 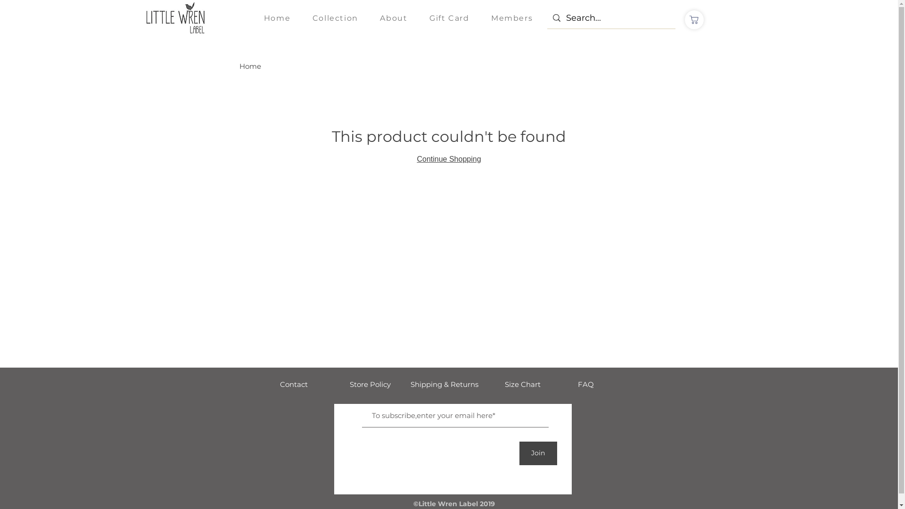 I want to click on Home, so click(x=250, y=66).